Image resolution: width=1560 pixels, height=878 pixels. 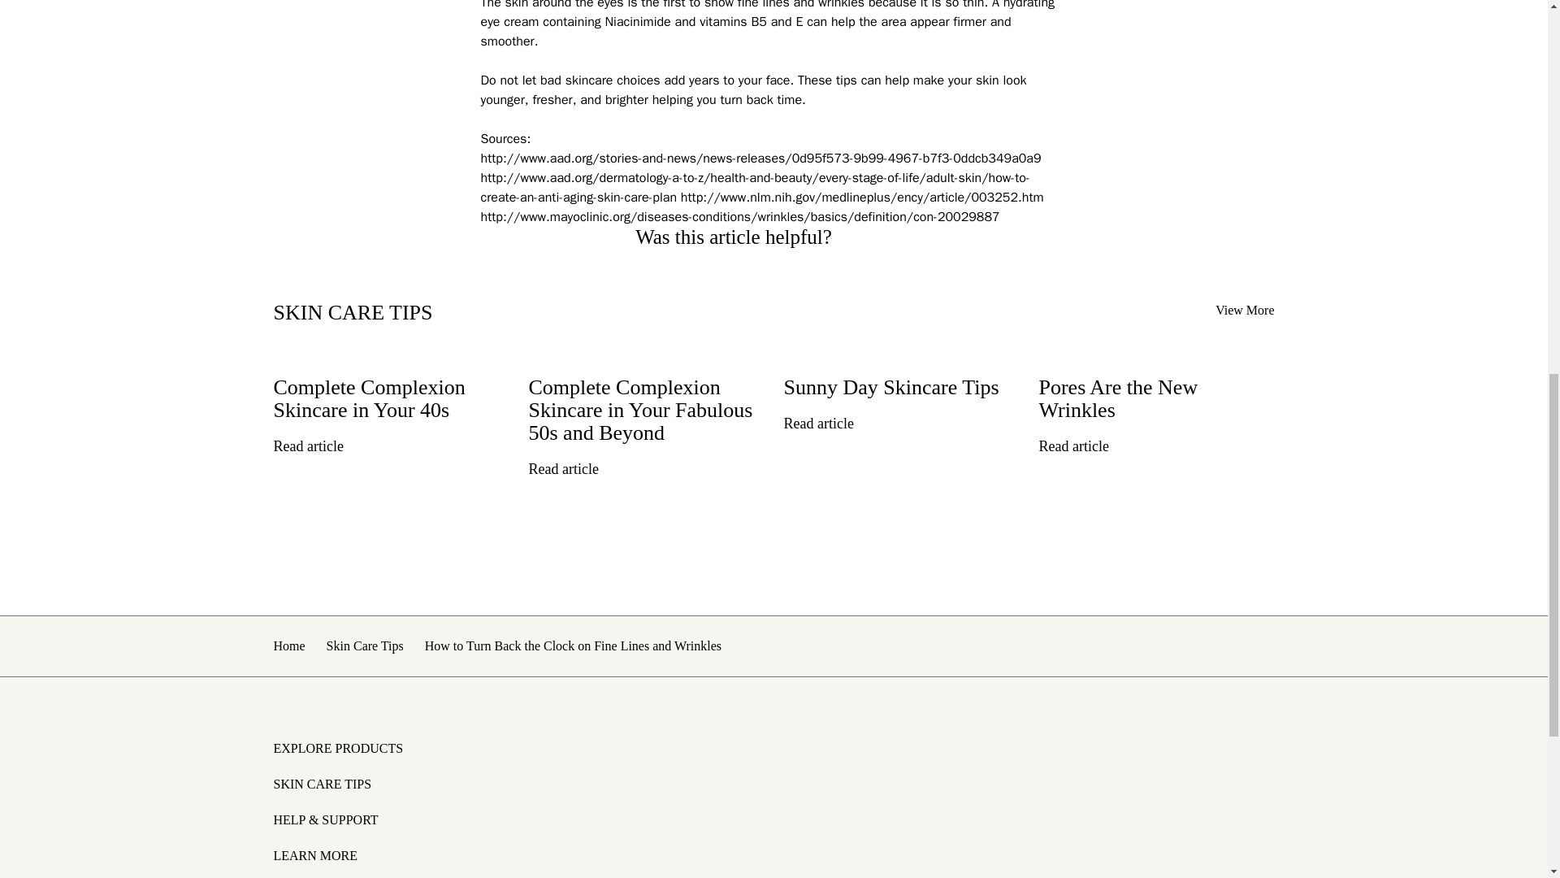 I want to click on Complete Complexion Skincare in Your 40s, so click(x=390, y=392).